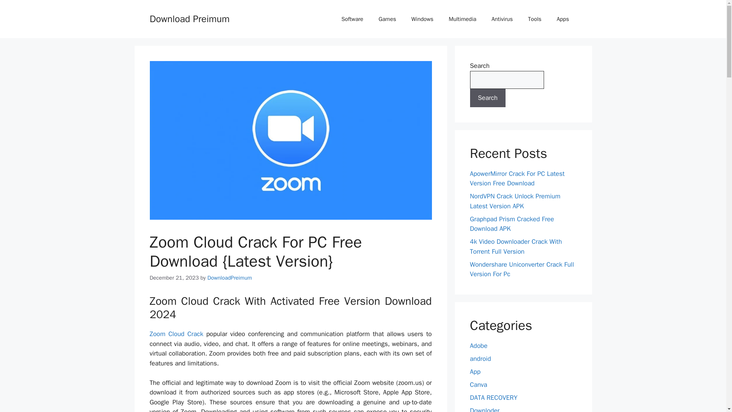 The image size is (732, 412). What do you see at coordinates (488, 98) in the screenshot?
I see `Search` at bounding box center [488, 98].